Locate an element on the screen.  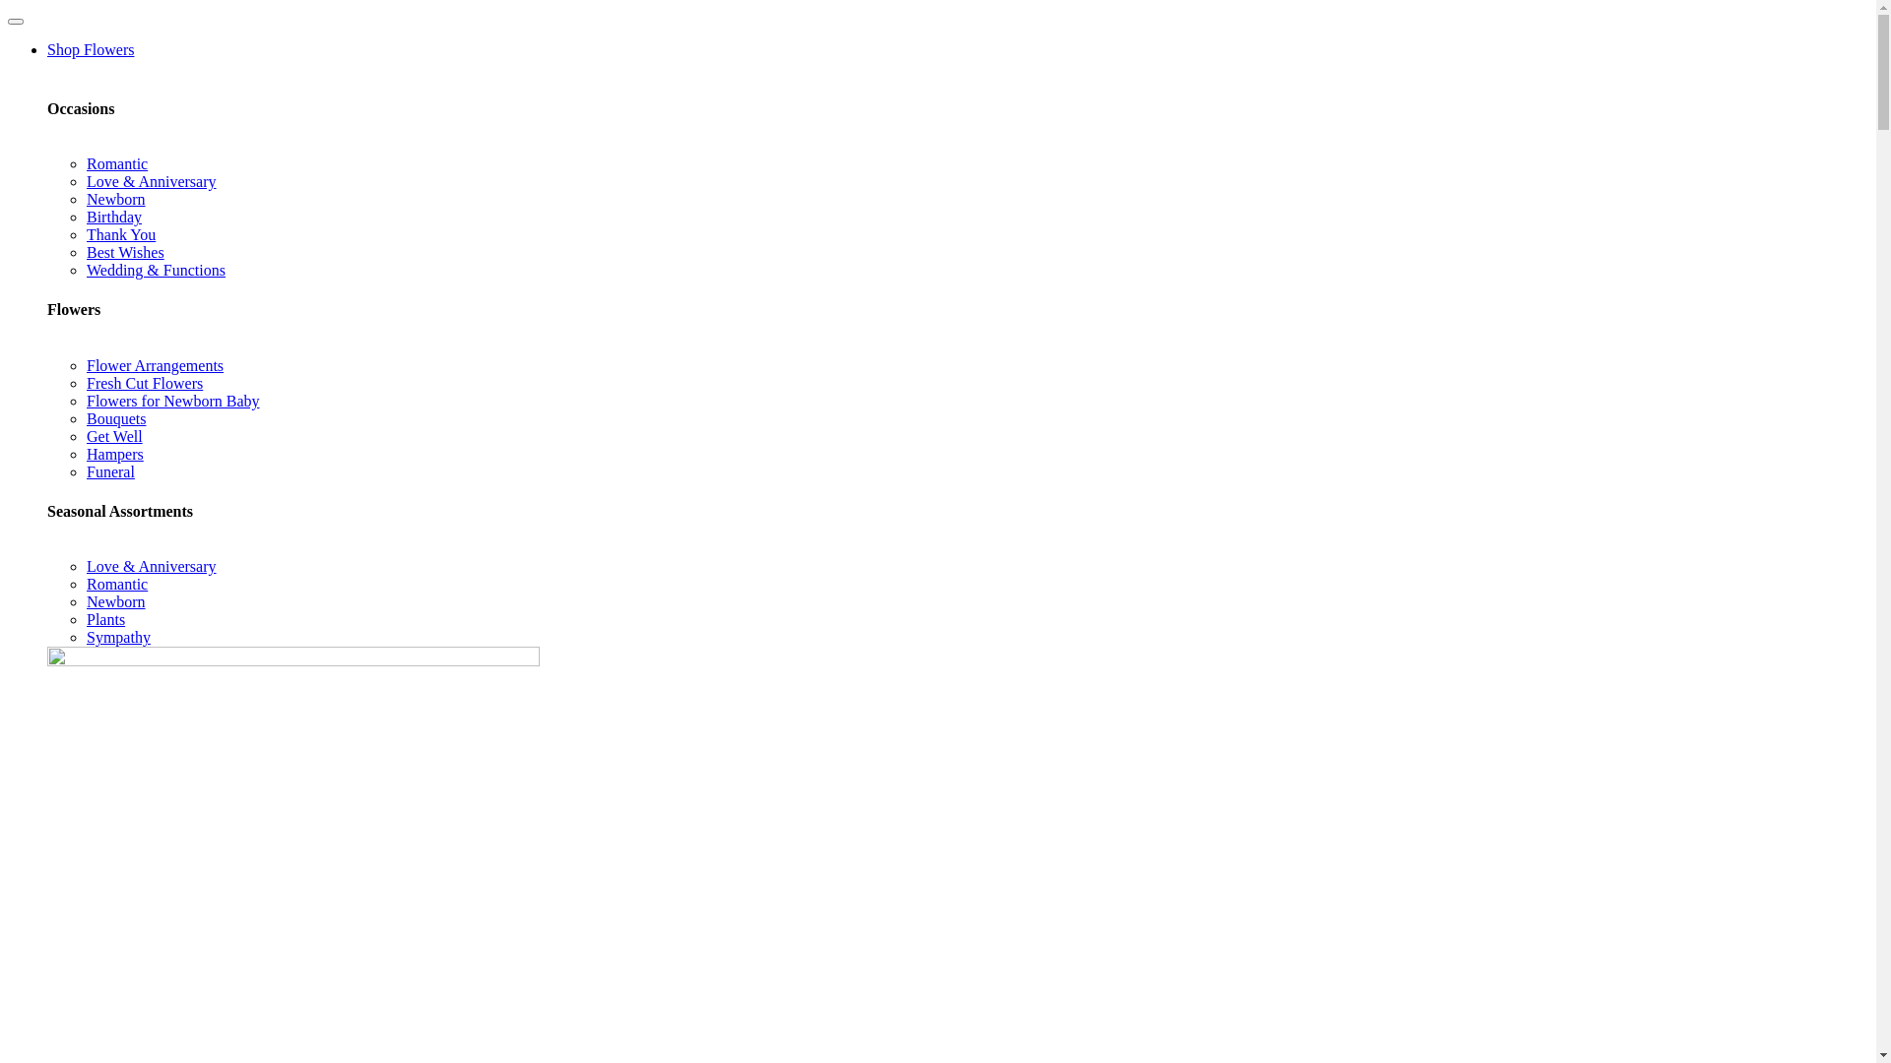
Love & Anniversary is located at coordinates (152, 181).